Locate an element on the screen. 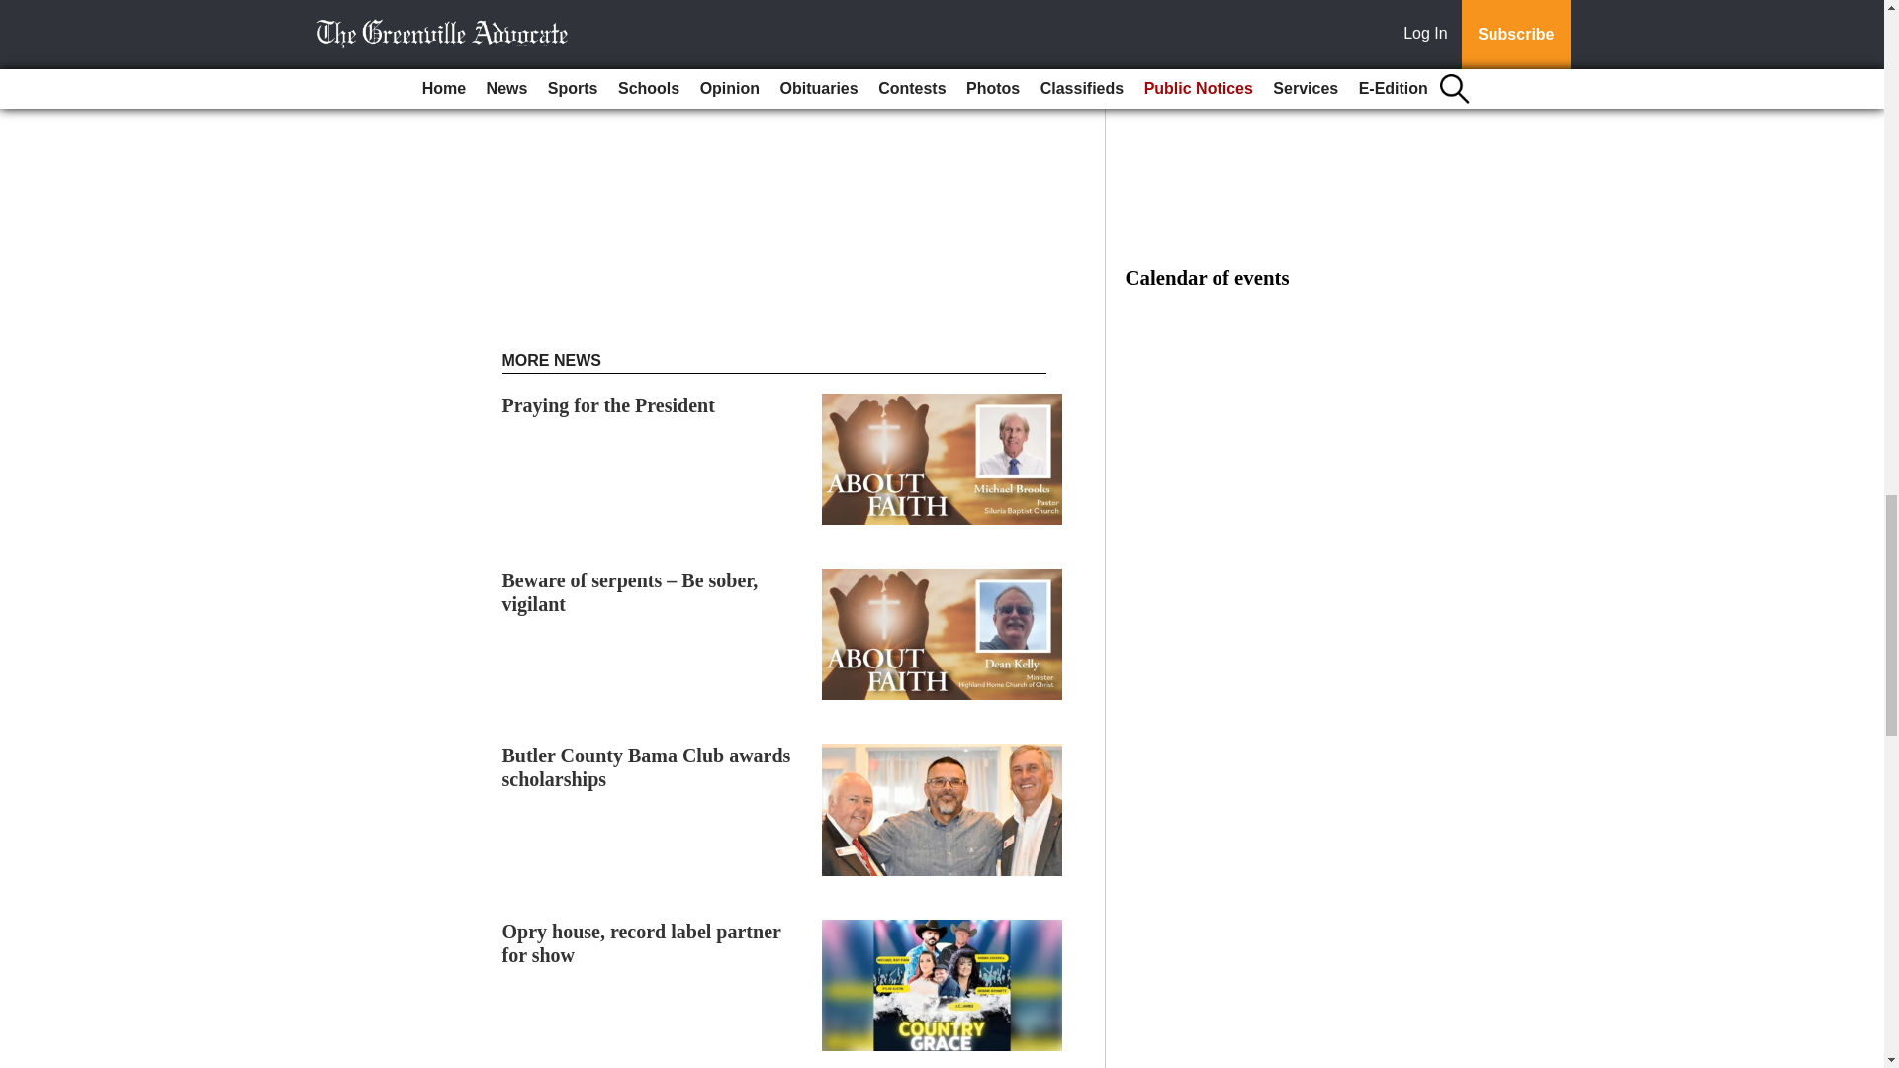  Butler County Bama Club awards scholarships is located at coordinates (647, 767).